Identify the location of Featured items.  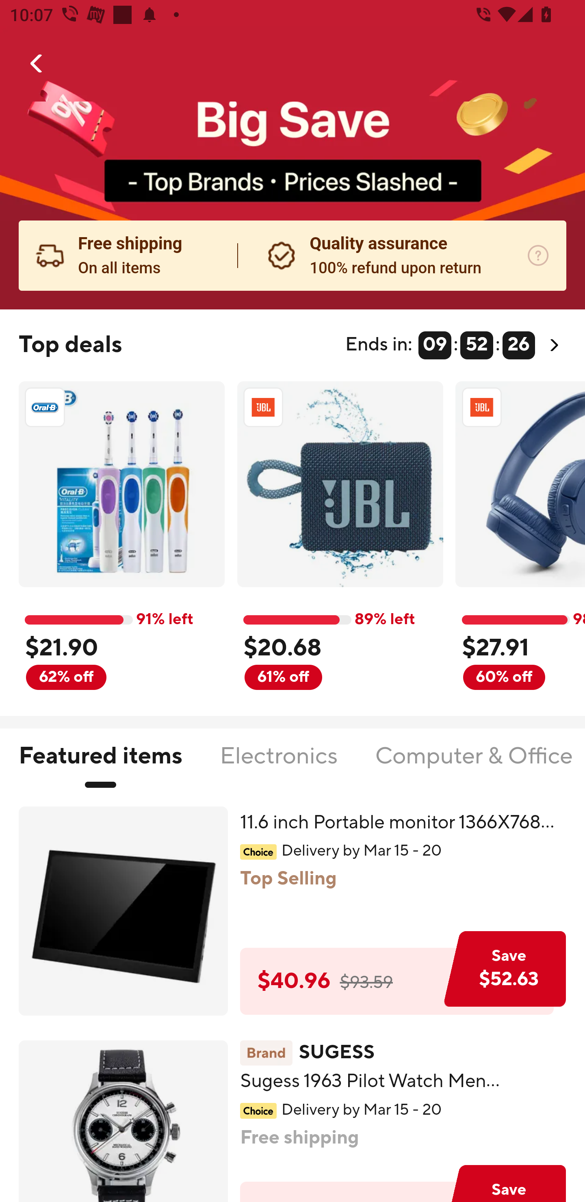
(100, 764).